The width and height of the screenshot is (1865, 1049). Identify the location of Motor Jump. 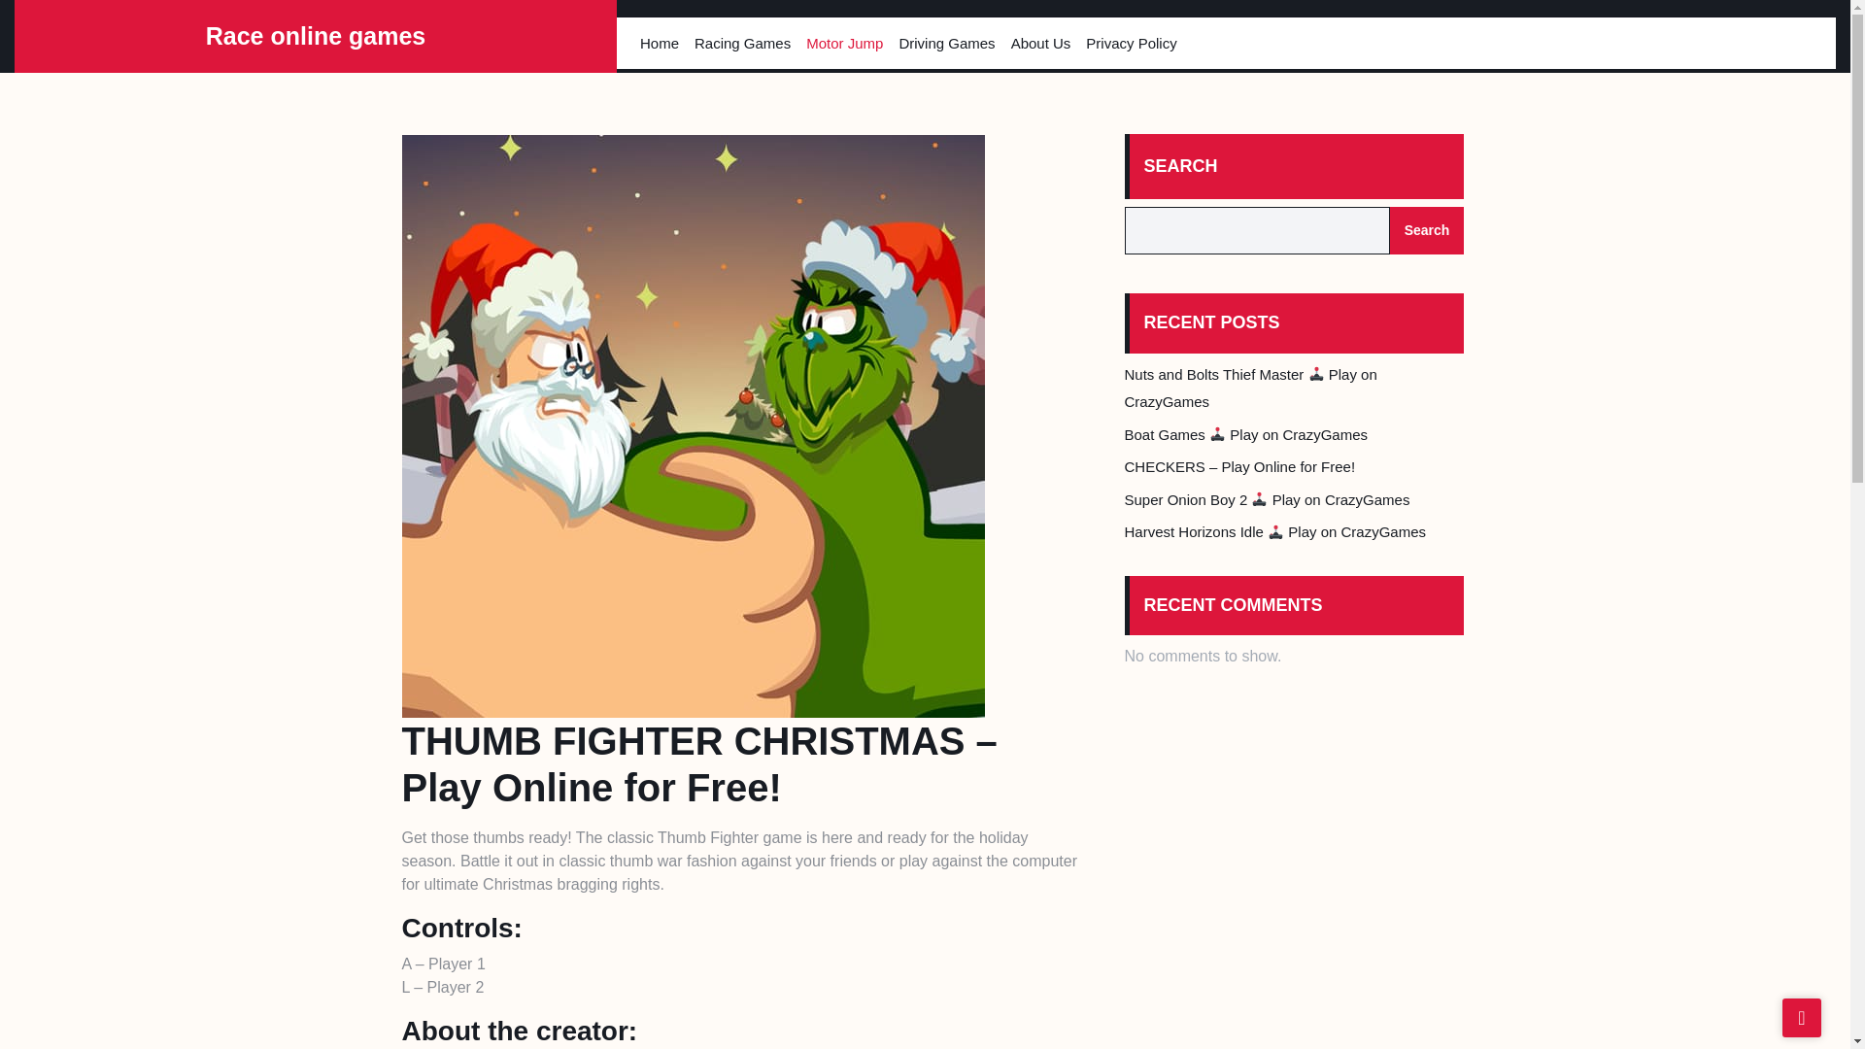
(844, 43).